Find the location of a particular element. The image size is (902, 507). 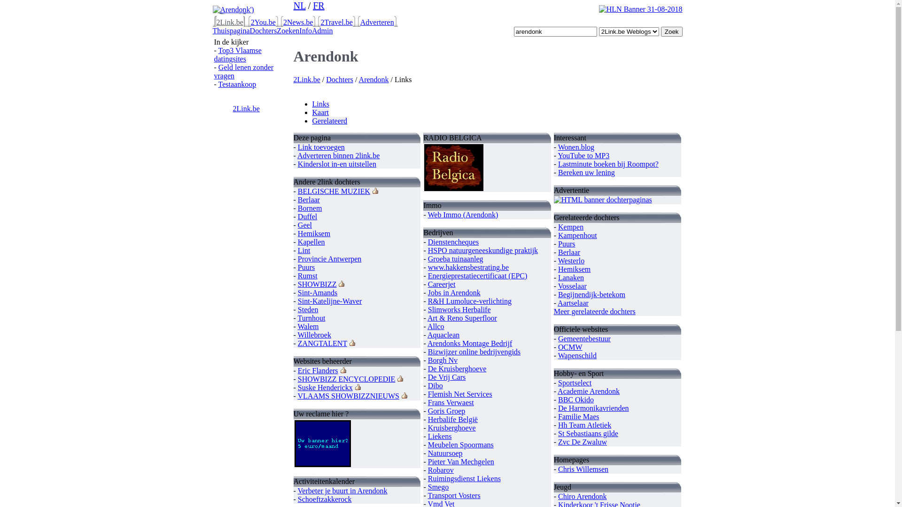

Thuispagina is located at coordinates (231, 31).